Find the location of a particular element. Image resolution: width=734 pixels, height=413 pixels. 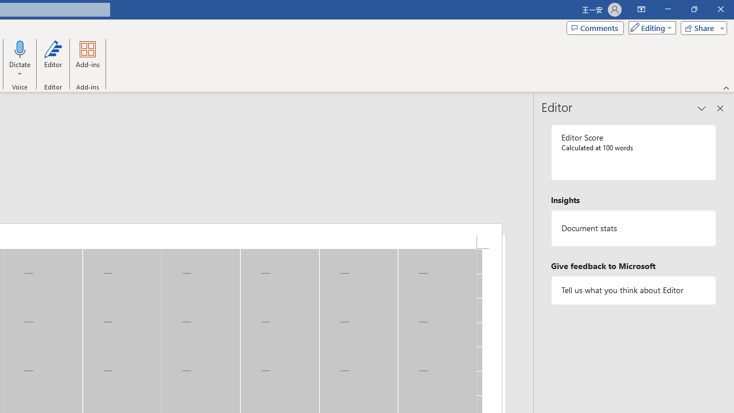

Mode is located at coordinates (650, 28).